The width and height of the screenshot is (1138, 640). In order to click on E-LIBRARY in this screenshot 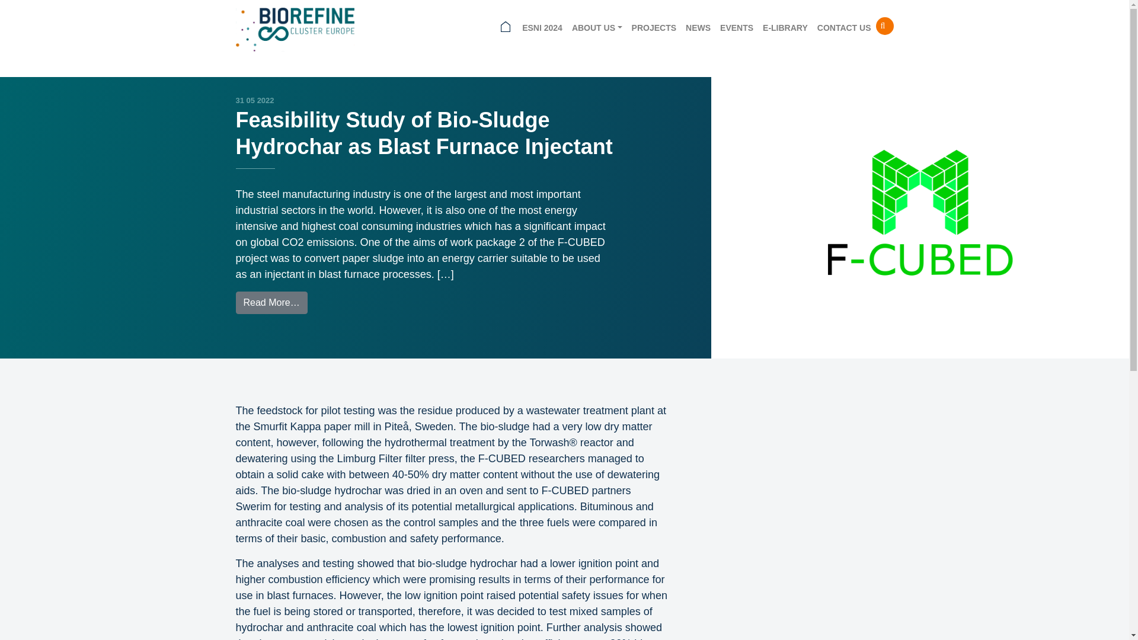, I will do `click(785, 28)`.